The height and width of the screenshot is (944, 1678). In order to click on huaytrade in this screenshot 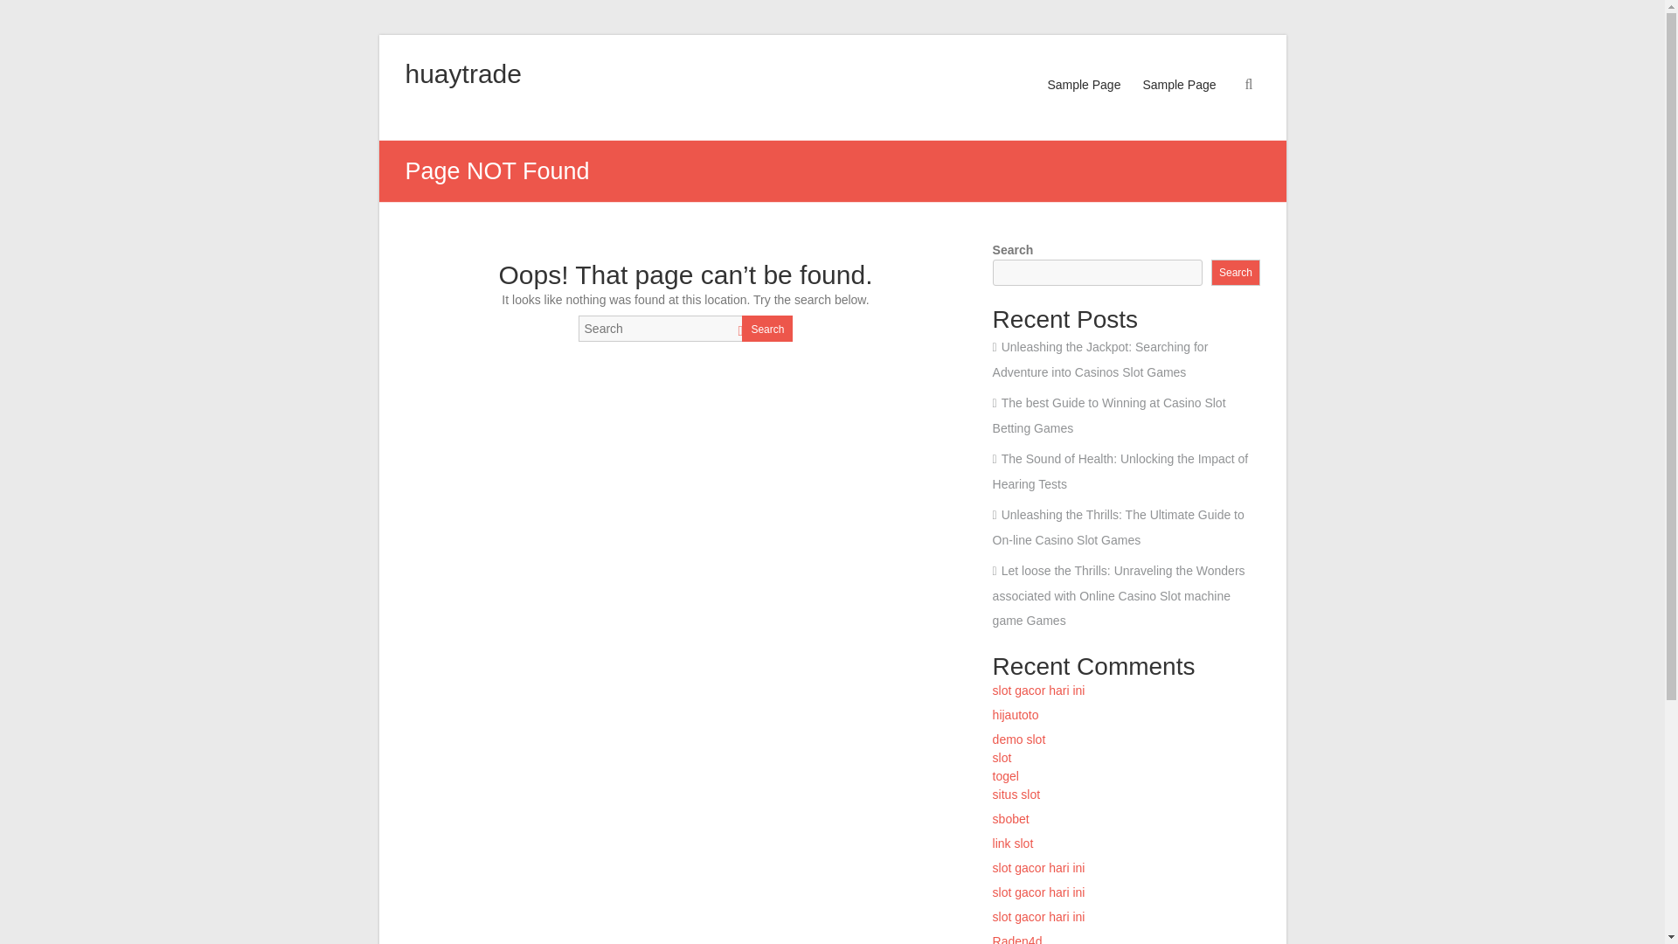, I will do `click(463, 73)`.